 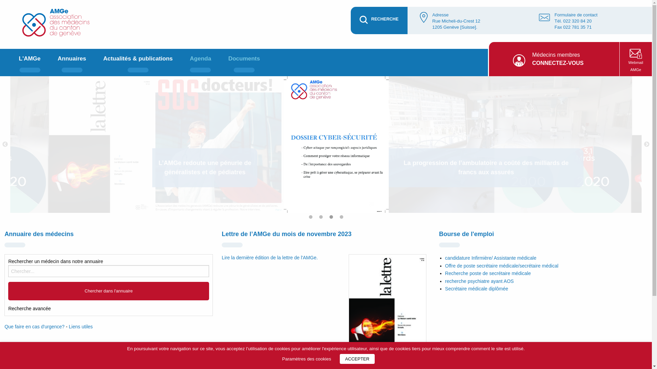 I want to click on Bourse de l'emploi, so click(x=466, y=234).